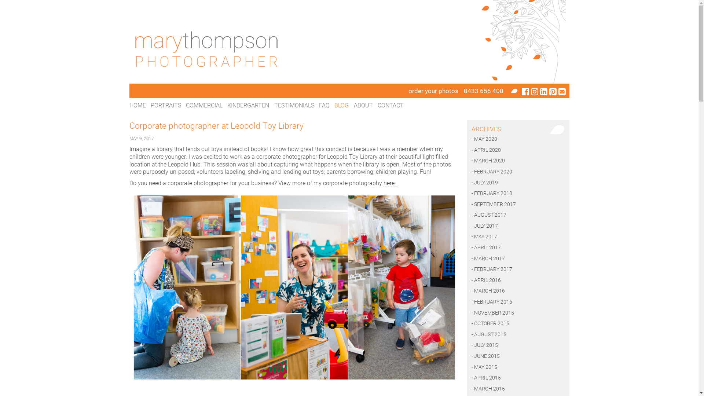 Image resolution: width=704 pixels, height=396 pixels. What do you see at coordinates (518, 280) in the screenshot?
I see `APRIL 2016` at bounding box center [518, 280].